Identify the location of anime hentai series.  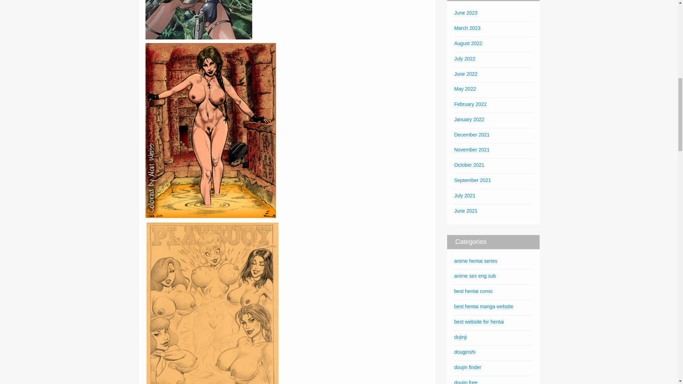
(475, 261).